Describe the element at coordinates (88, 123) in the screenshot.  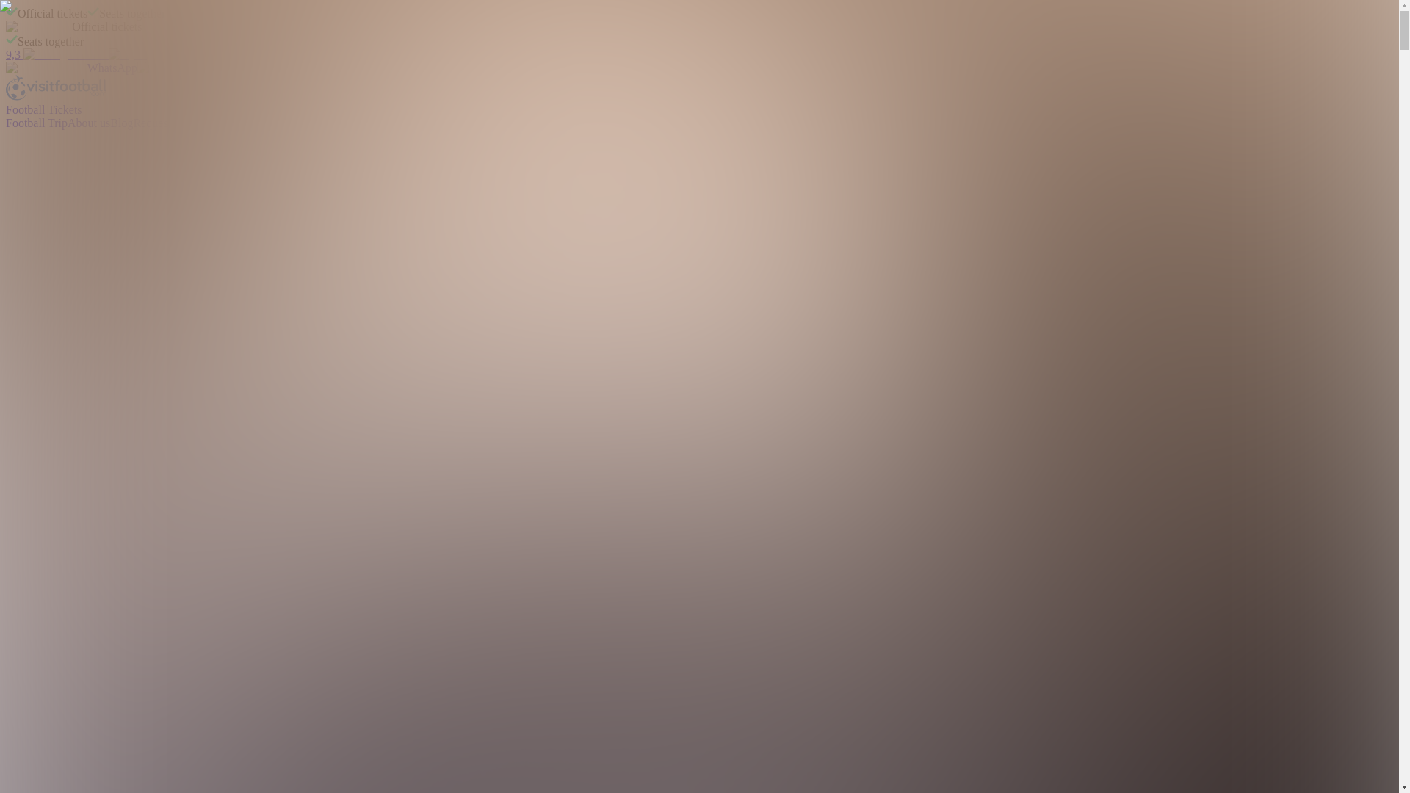
I see `About us` at that location.